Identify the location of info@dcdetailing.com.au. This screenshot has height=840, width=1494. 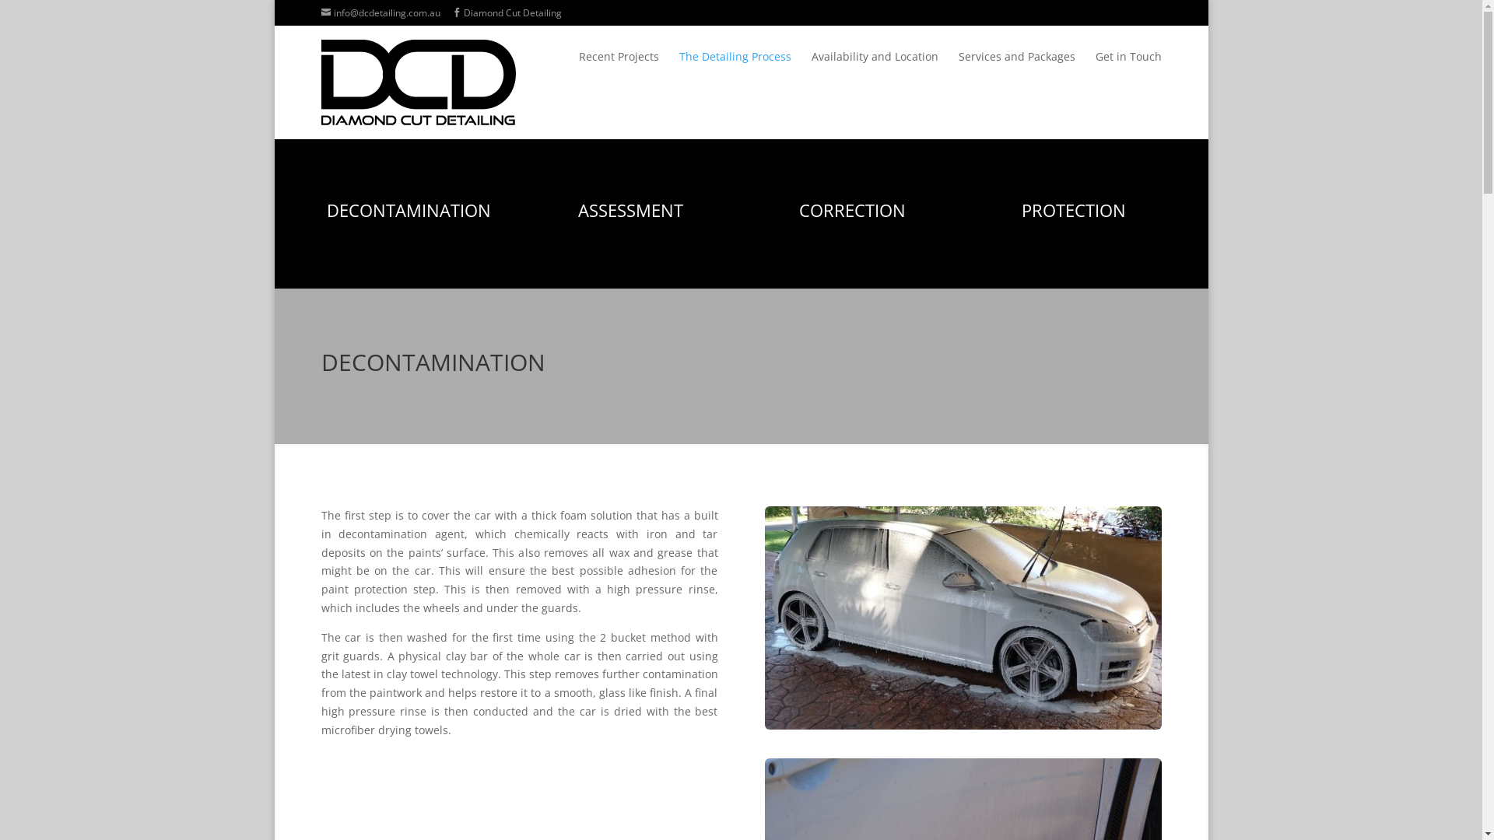
(380, 12).